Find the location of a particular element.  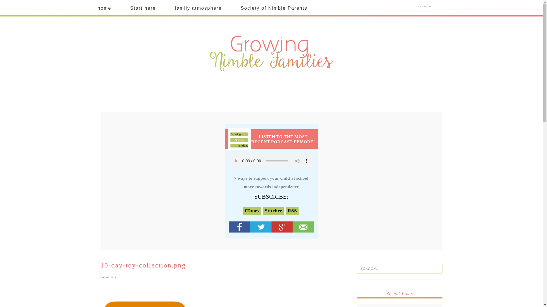

family atmosphere is located at coordinates (198, 8).